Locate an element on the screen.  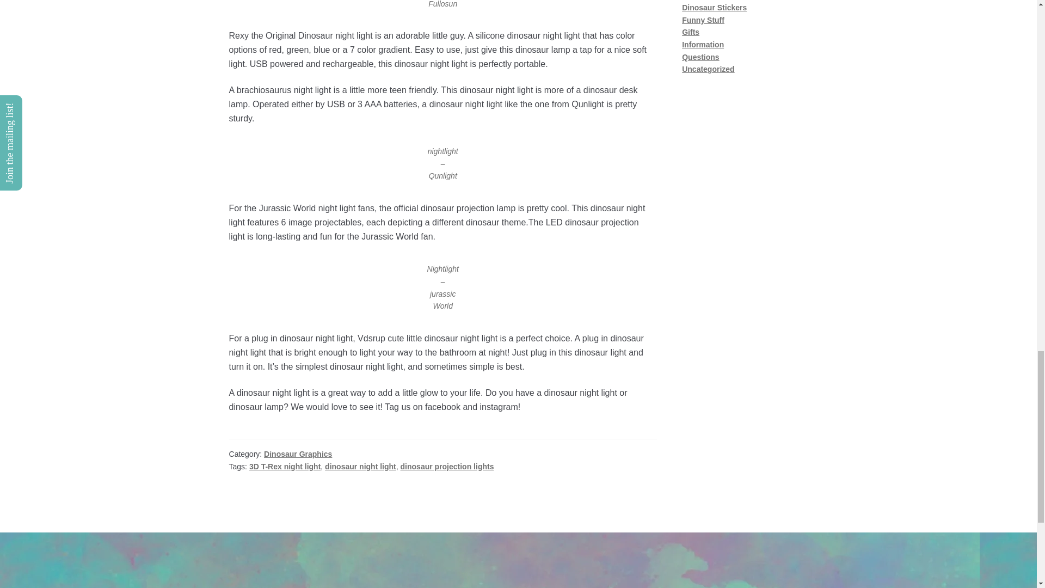
dinosaur projection lights is located at coordinates (447, 466).